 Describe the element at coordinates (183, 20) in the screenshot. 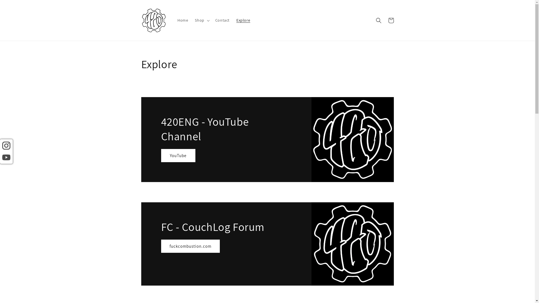

I see `Home` at that location.